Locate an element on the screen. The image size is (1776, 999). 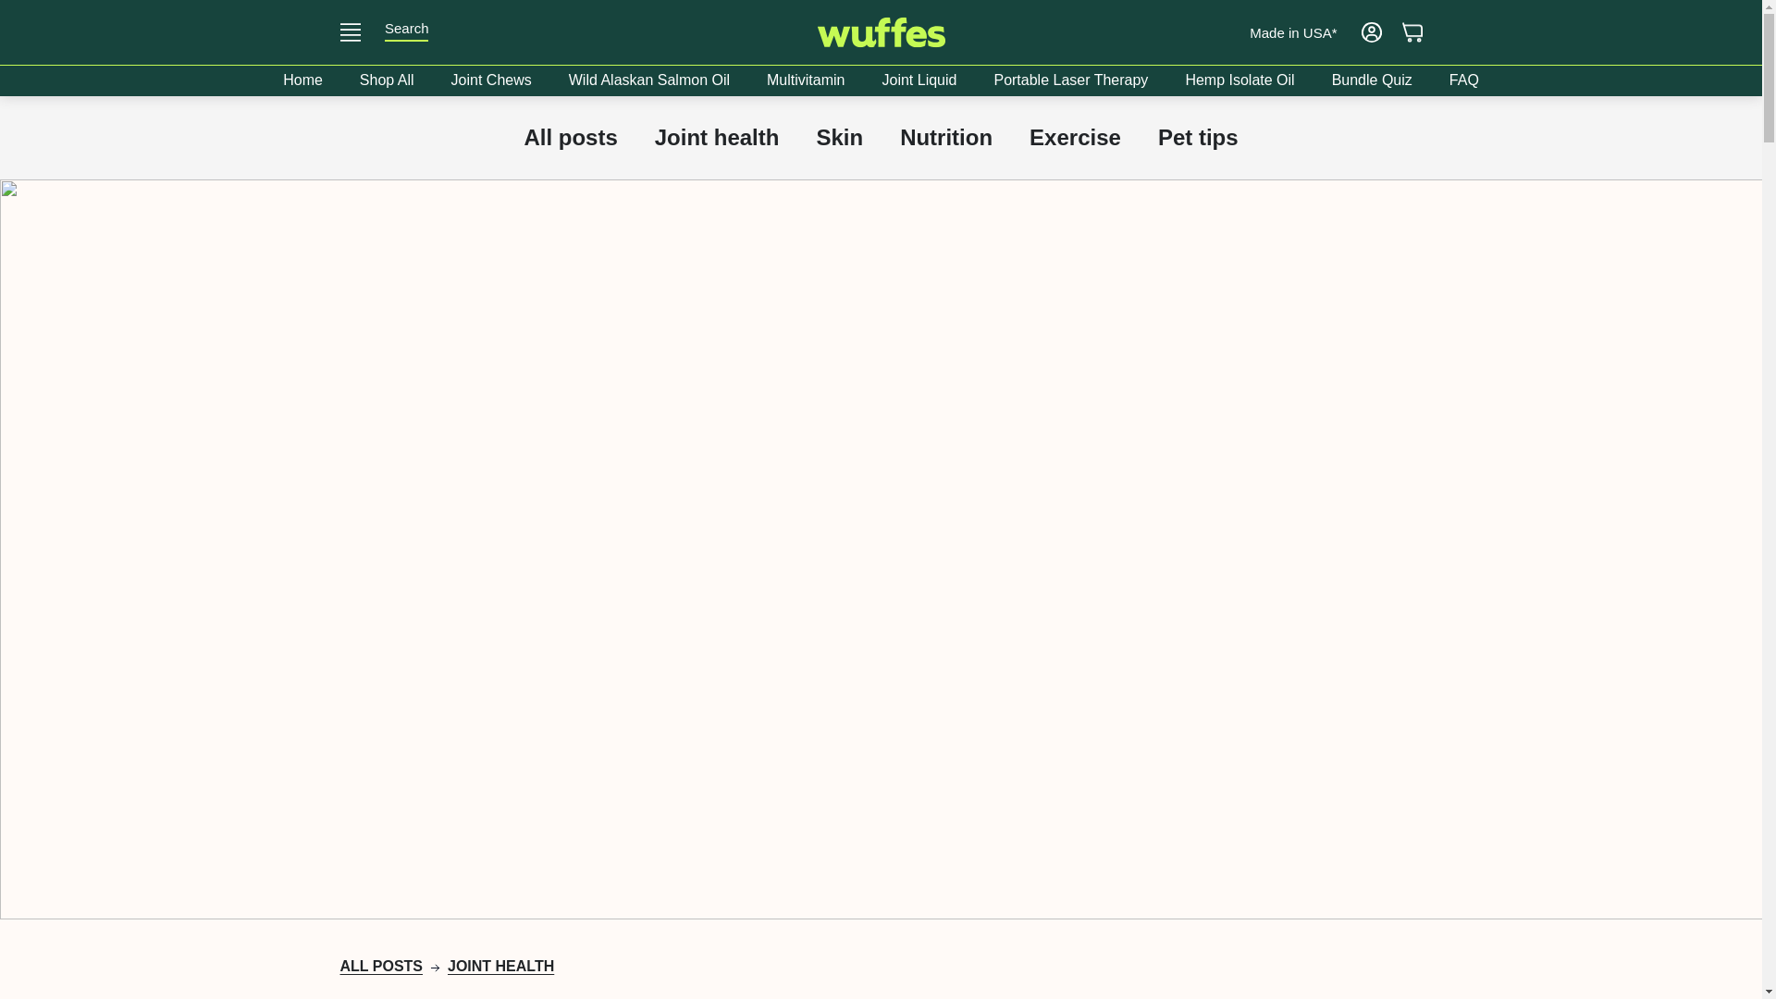
Search is located at coordinates (407, 28).